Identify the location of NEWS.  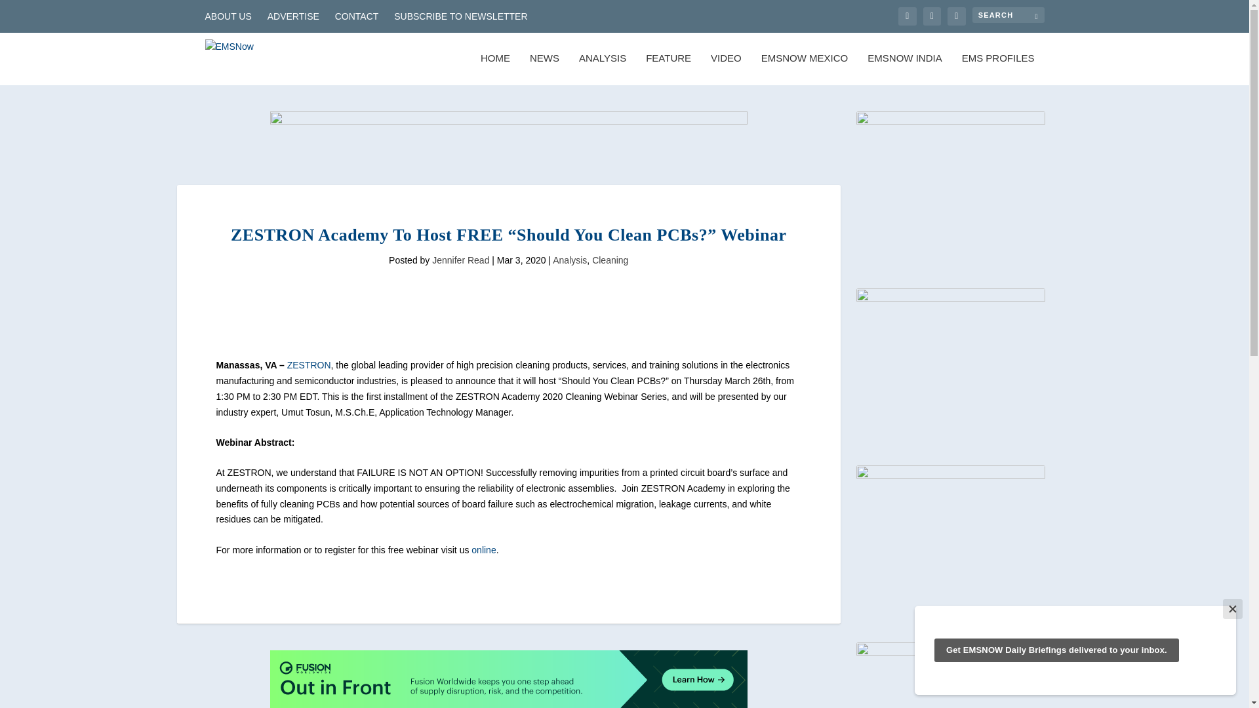
(544, 69).